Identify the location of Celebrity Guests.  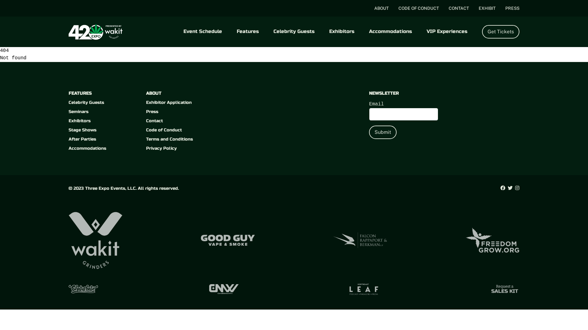
(86, 103).